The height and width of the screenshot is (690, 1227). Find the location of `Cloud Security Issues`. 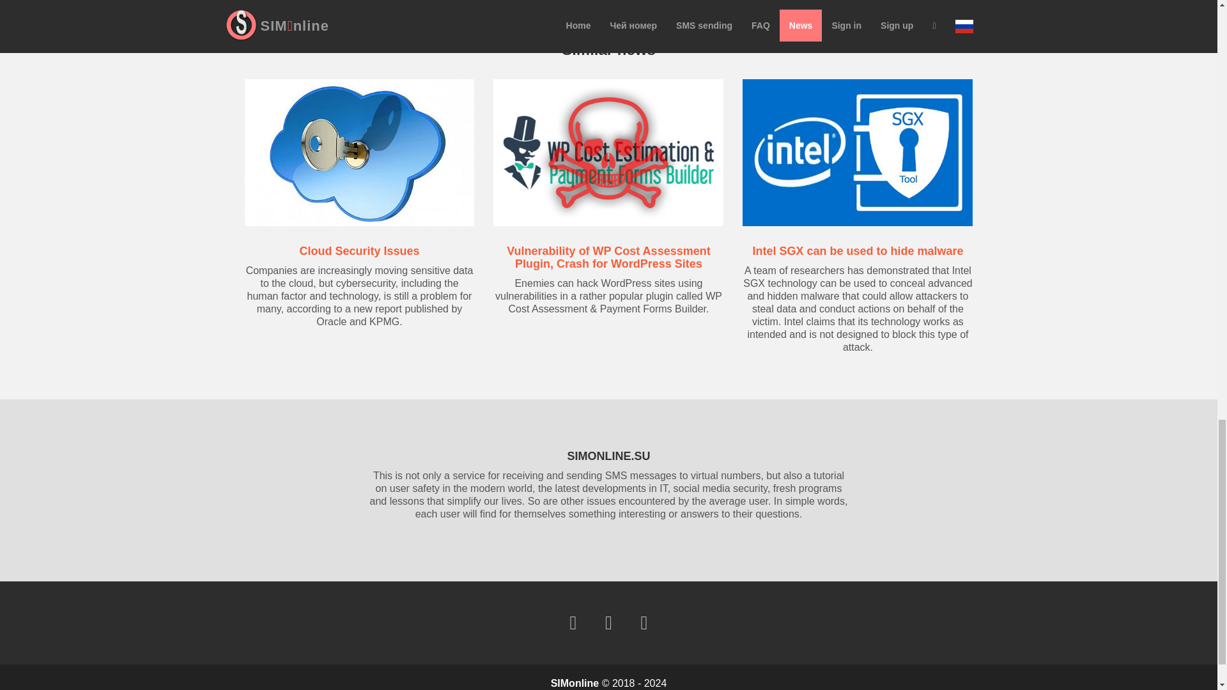

Cloud Security Issues is located at coordinates (359, 250).